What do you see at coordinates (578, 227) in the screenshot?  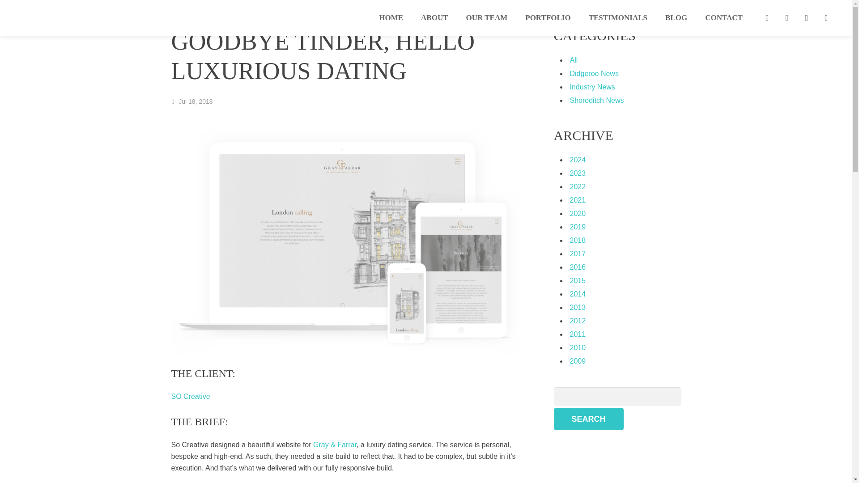 I see `2019` at bounding box center [578, 227].